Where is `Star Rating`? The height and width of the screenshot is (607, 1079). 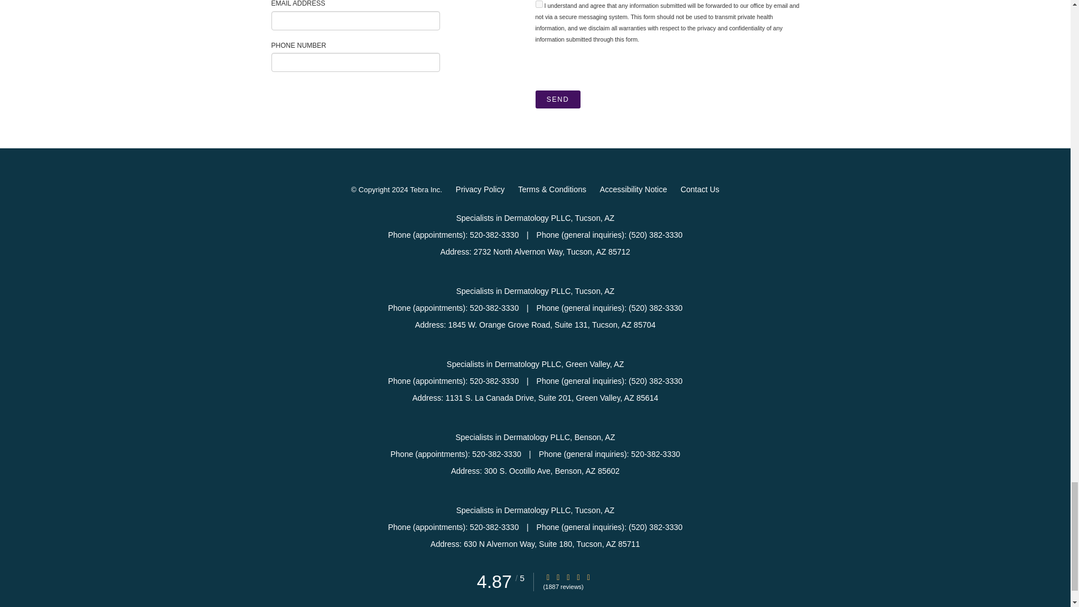 Star Rating is located at coordinates (568, 577).